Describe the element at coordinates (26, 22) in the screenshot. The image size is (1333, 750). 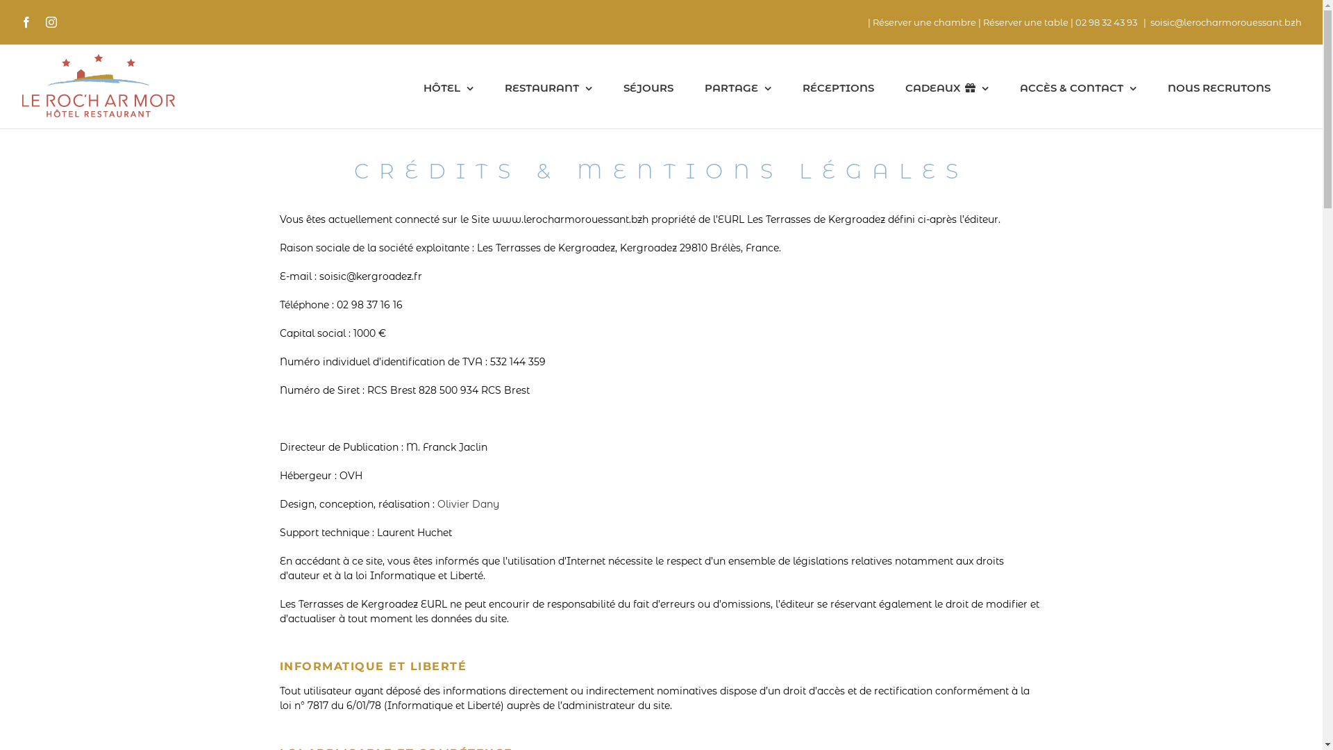
I see `Facebook` at that location.